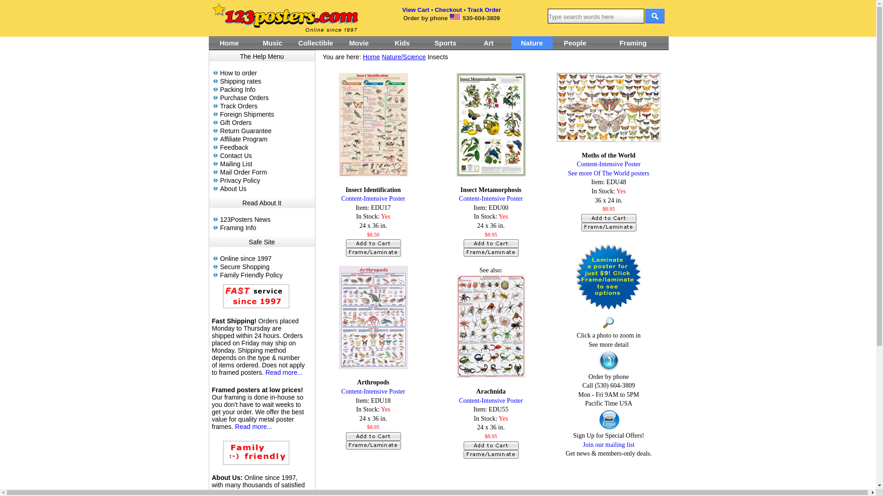 This screenshot has height=496, width=883. Describe the element at coordinates (448, 10) in the screenshot. I see `Checkout` at that location.